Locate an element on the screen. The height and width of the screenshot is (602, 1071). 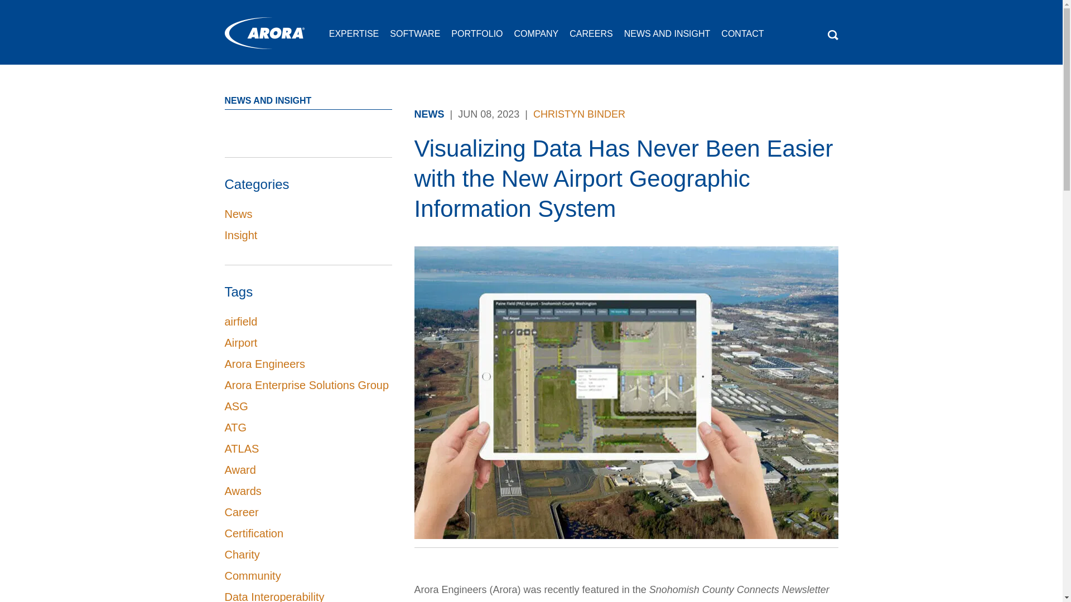
CAREERS is located at coordinates (591, 38).